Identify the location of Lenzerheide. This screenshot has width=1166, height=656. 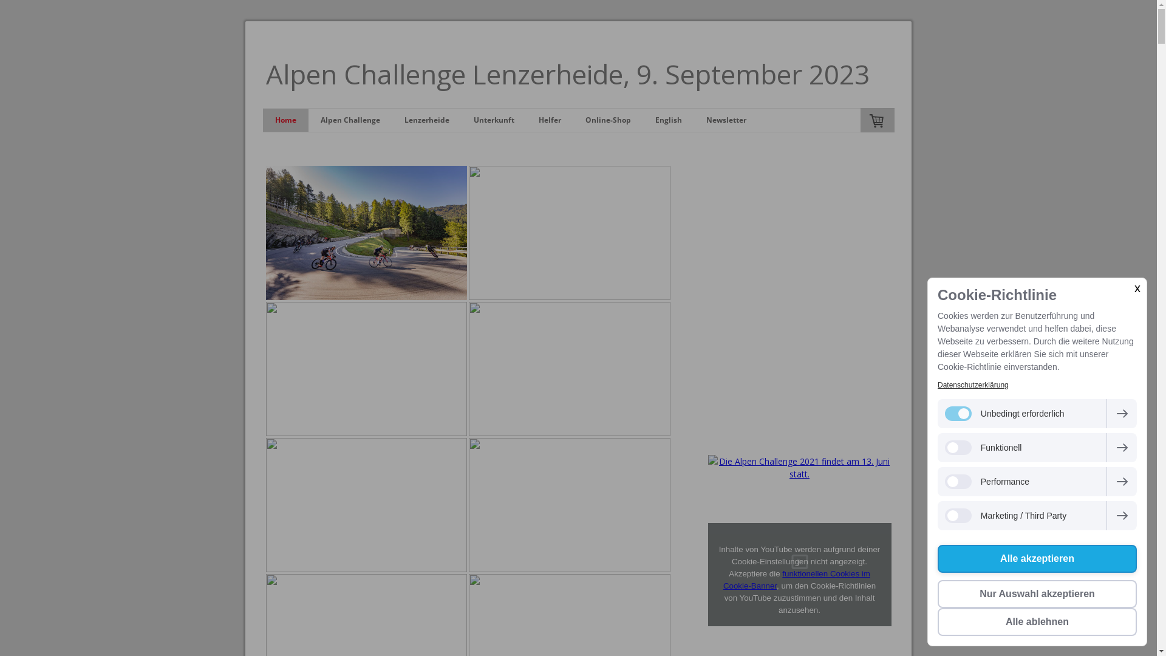
(427, 120).